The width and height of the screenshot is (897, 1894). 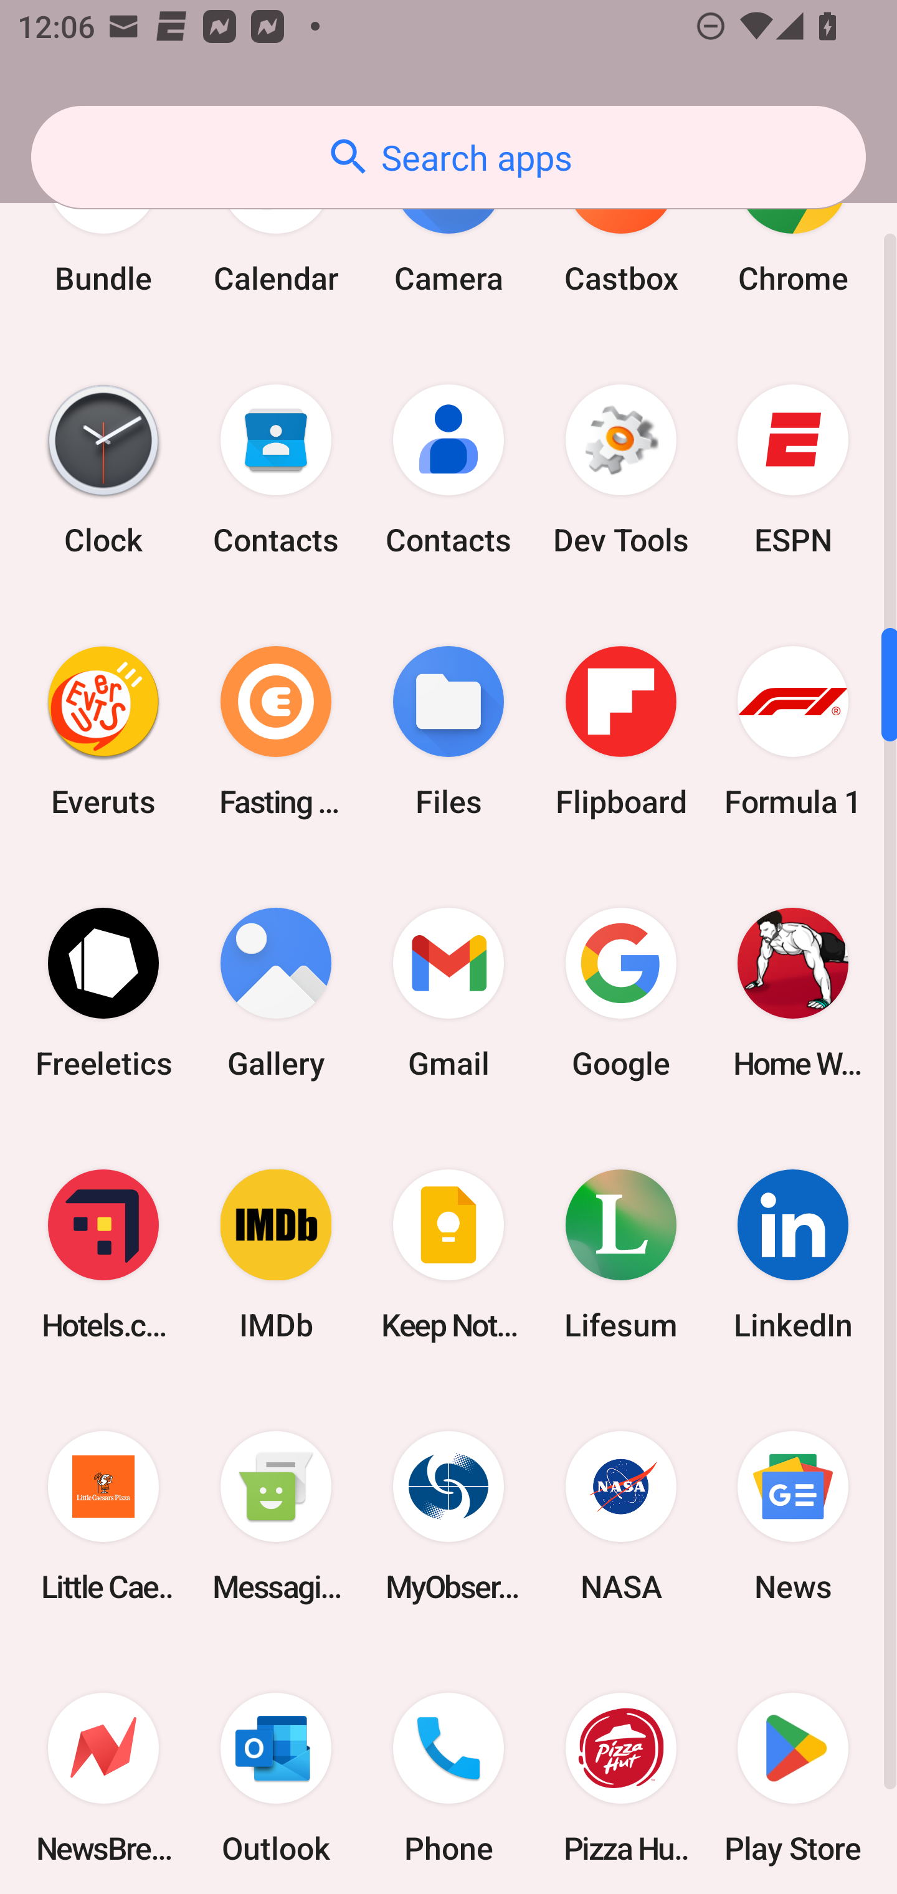 What do you see at coordinates (793, 731) in the screenshot?
I see `Formula 1` at bounding box center [793, 731].